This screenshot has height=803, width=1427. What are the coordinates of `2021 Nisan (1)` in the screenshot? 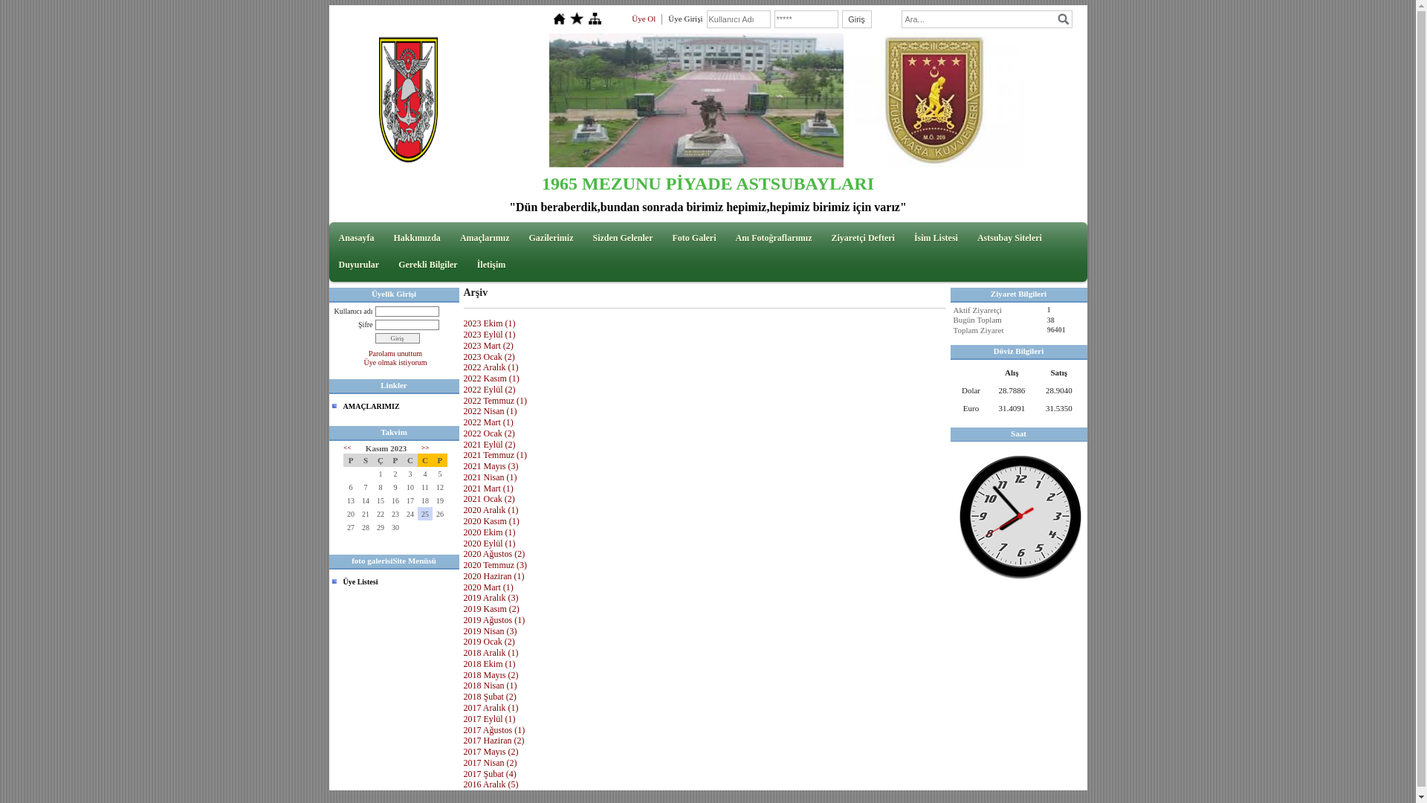 It's located at (491, 477).